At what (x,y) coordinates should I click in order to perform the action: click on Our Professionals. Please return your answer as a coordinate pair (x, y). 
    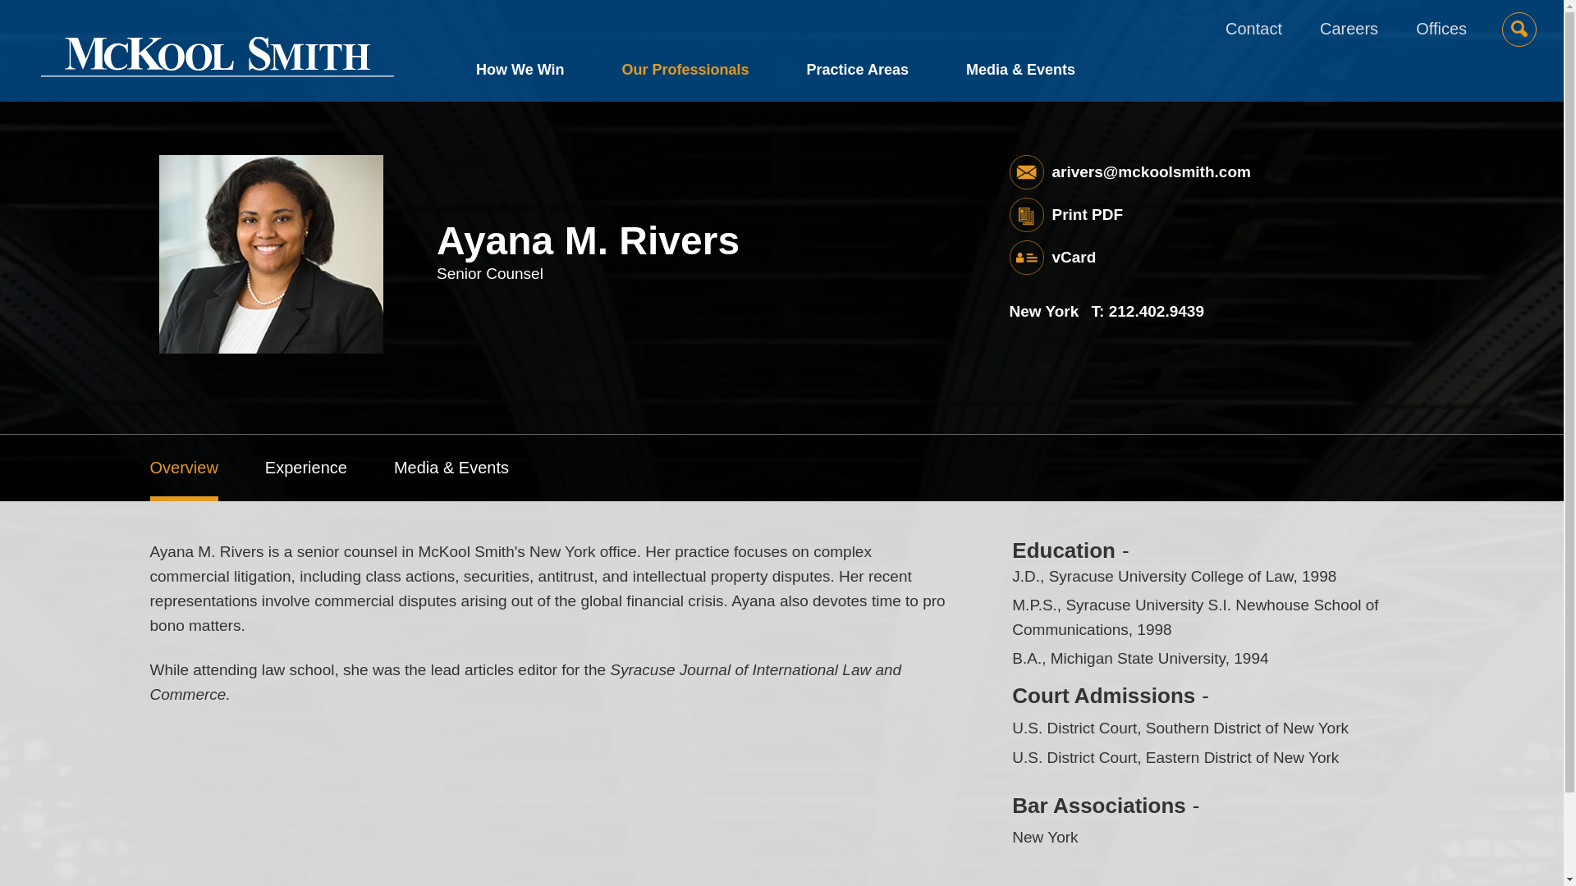
    Looking at the image, I should click on (685, 74).